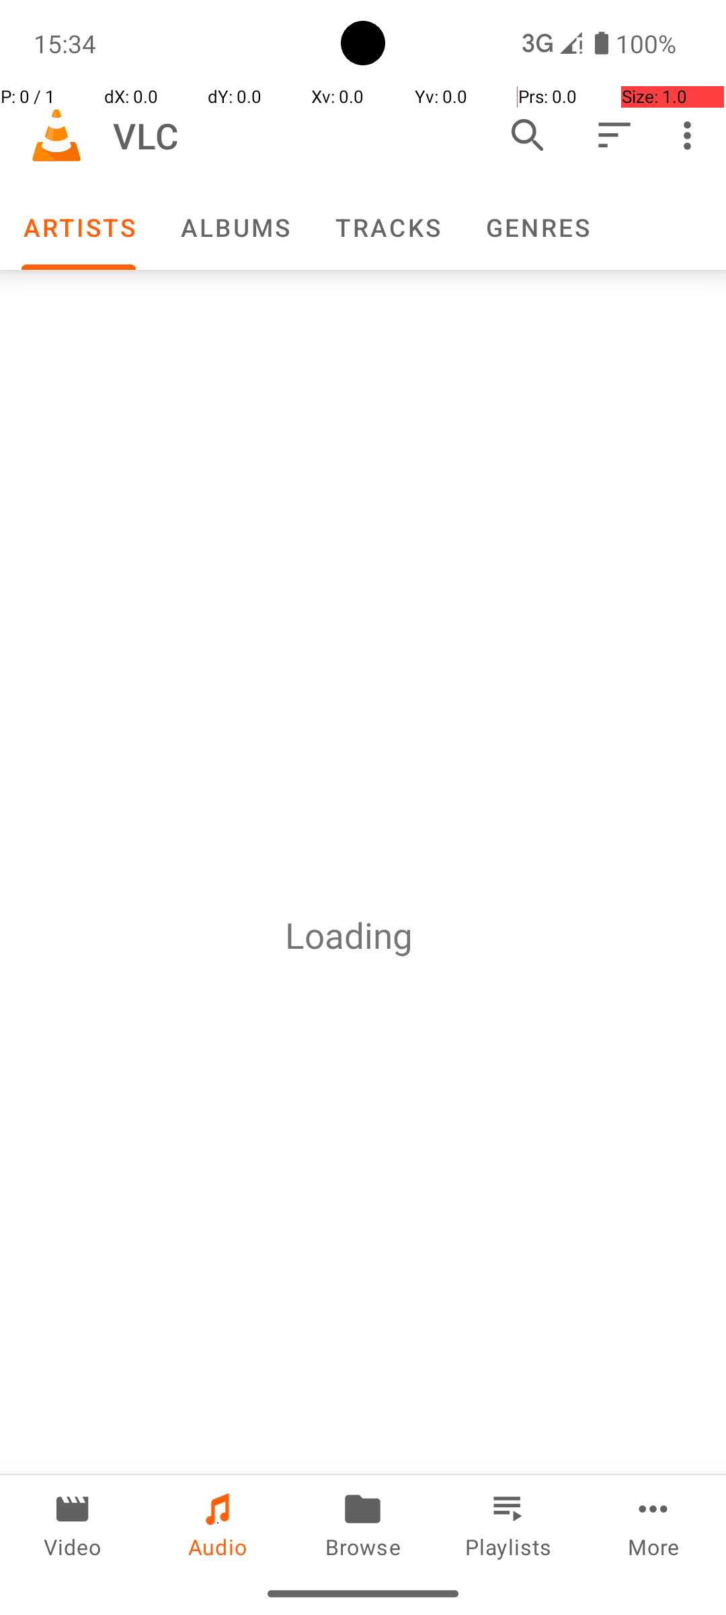  What do you see at coordinates (235, 227) in the screenshot?
I see `ALBUMS` at bounding box center [235, 227].